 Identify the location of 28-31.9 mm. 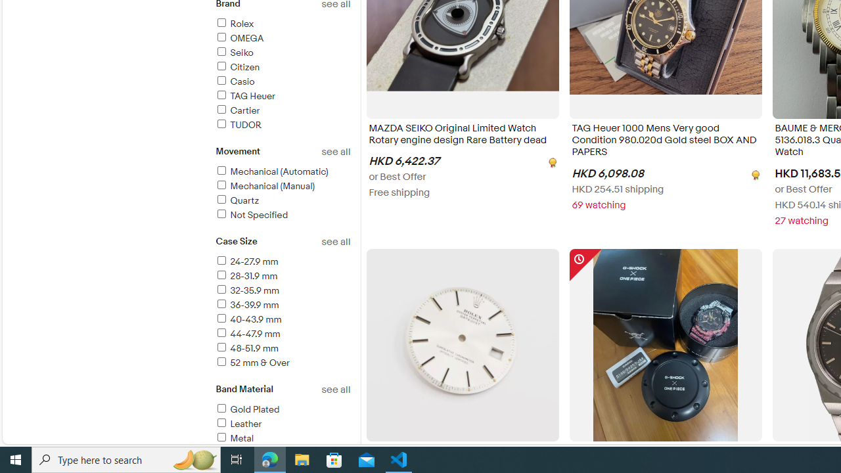
(283, 277).